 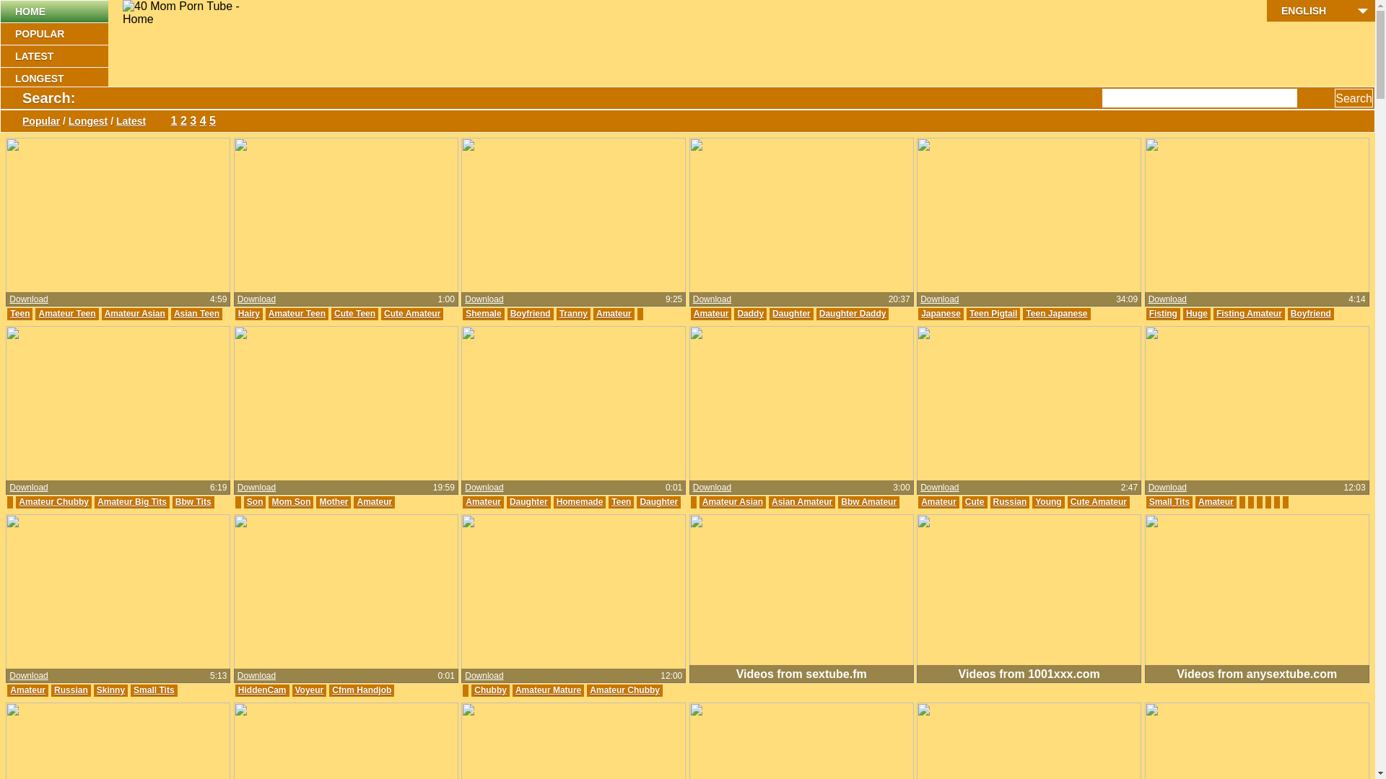 I want to click on Son, so click(x=256, y=502).